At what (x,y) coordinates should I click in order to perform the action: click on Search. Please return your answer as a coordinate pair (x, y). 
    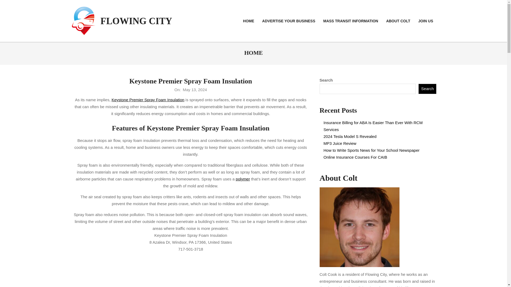
    Looking at the image, I should click on (427, 89).